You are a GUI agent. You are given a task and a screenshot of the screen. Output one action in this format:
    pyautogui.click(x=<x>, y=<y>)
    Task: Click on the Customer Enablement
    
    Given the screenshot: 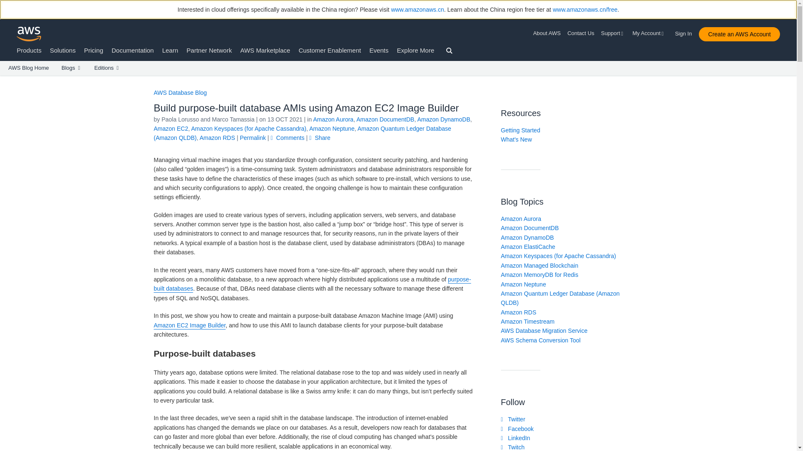 What is the action you would take?
    pyautogui.click(x=330, y=50)
    